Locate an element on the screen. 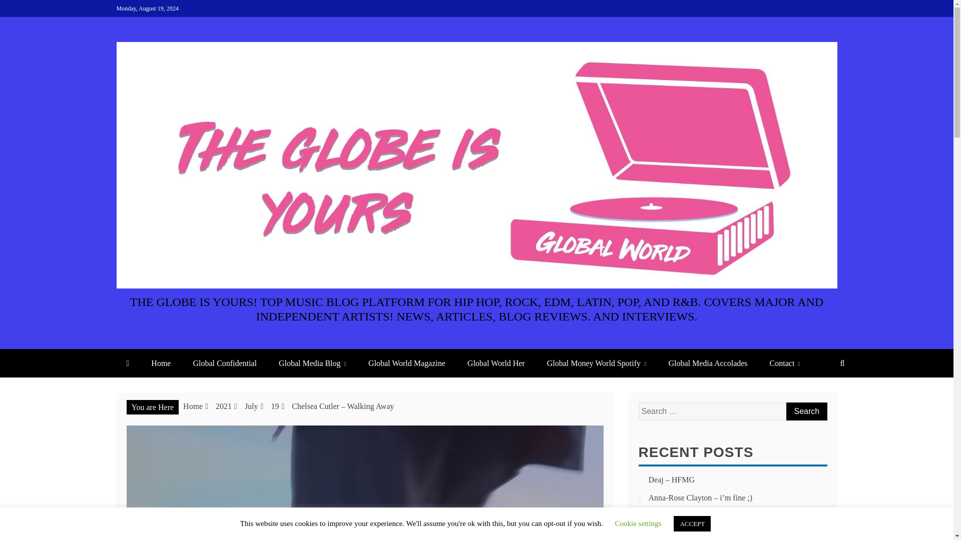 The image size is (961, 540). Global World Her is located at coordinates (496, 363).